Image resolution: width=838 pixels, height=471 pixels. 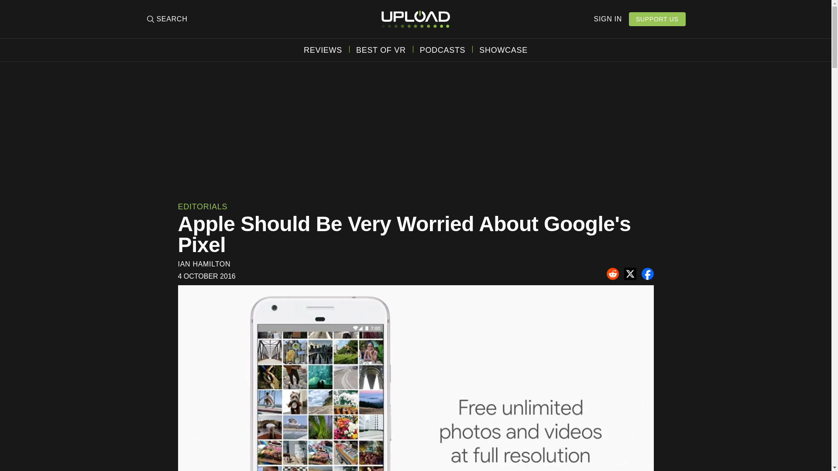 What do you see at coordinates (443, 50) in the screenshot?
I see `PODCASTS` at bounding box center [443, 50].